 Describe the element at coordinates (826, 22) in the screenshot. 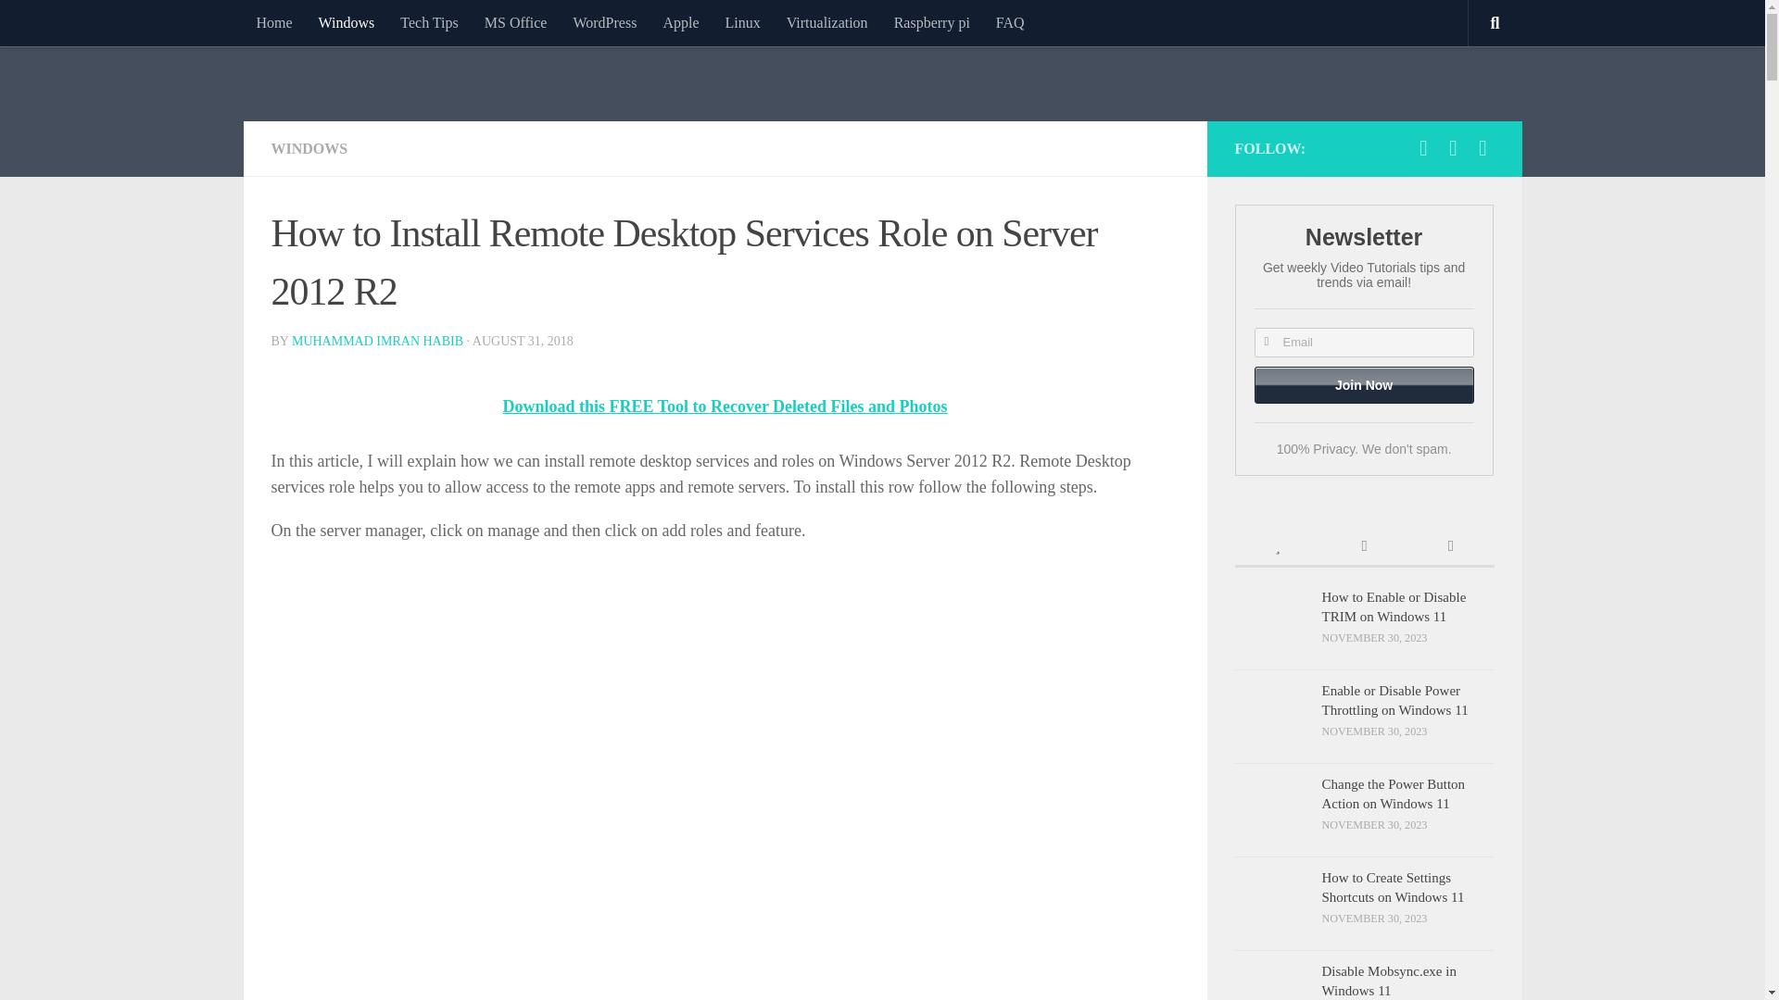

I see `Virtualization` at that location.